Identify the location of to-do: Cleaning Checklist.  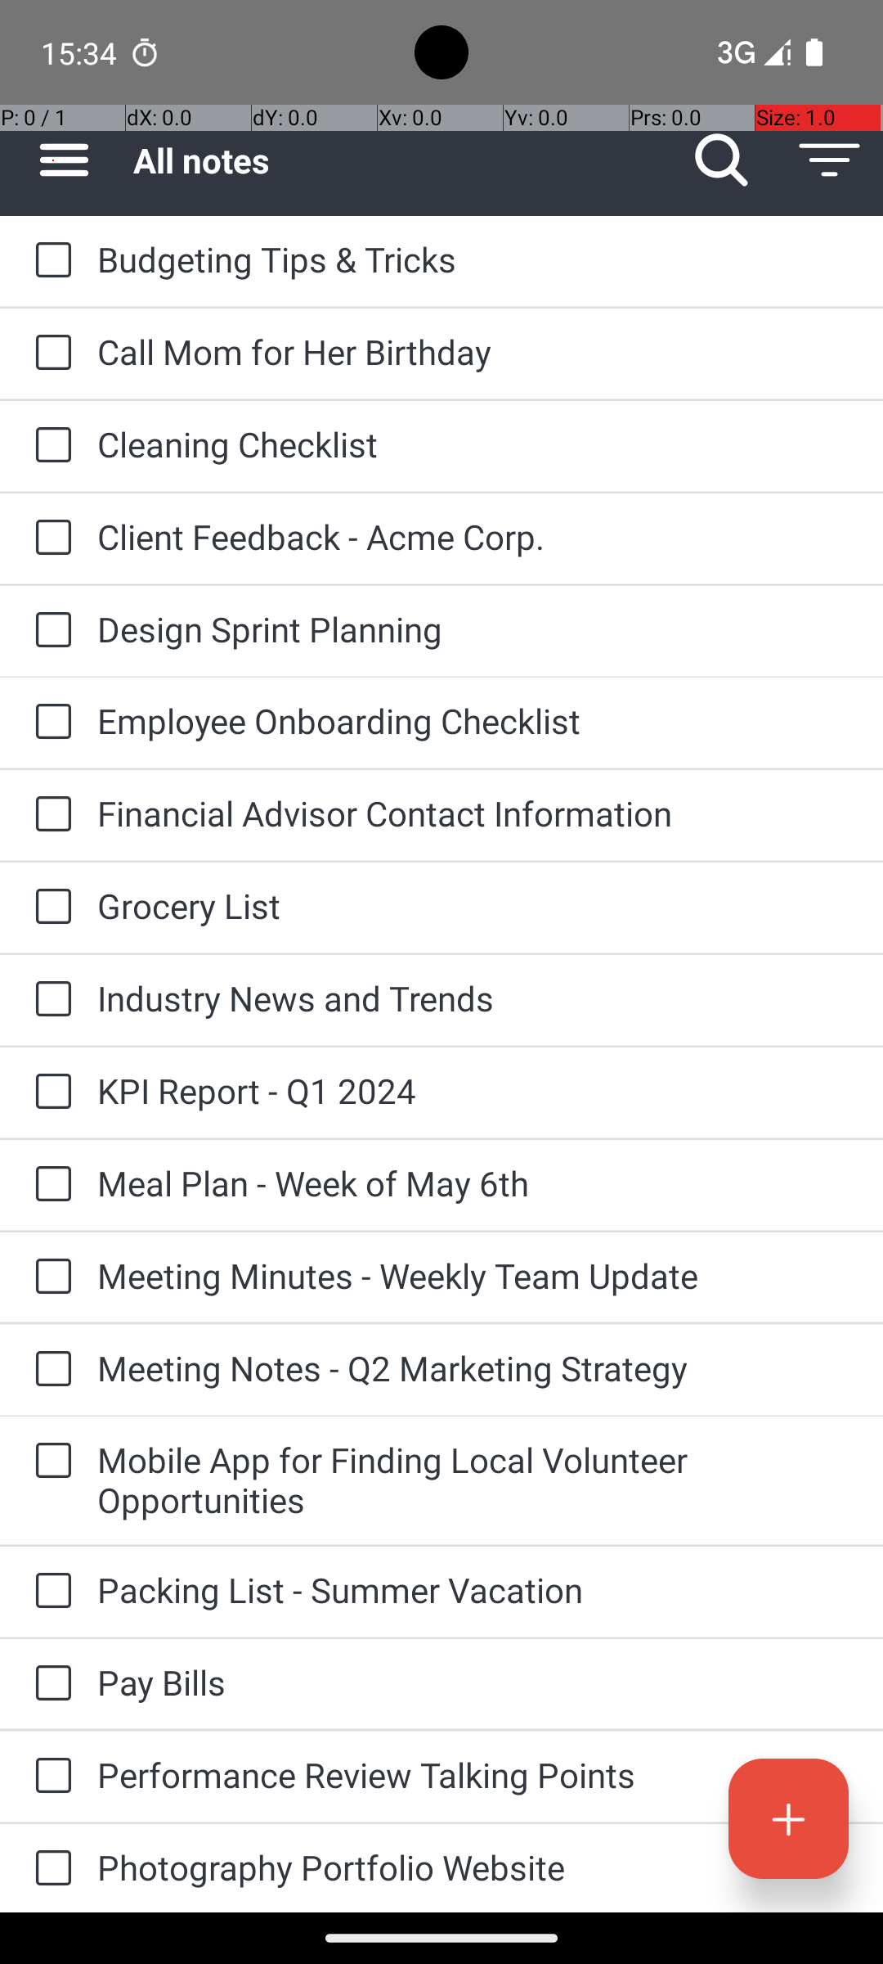
(49, 446).